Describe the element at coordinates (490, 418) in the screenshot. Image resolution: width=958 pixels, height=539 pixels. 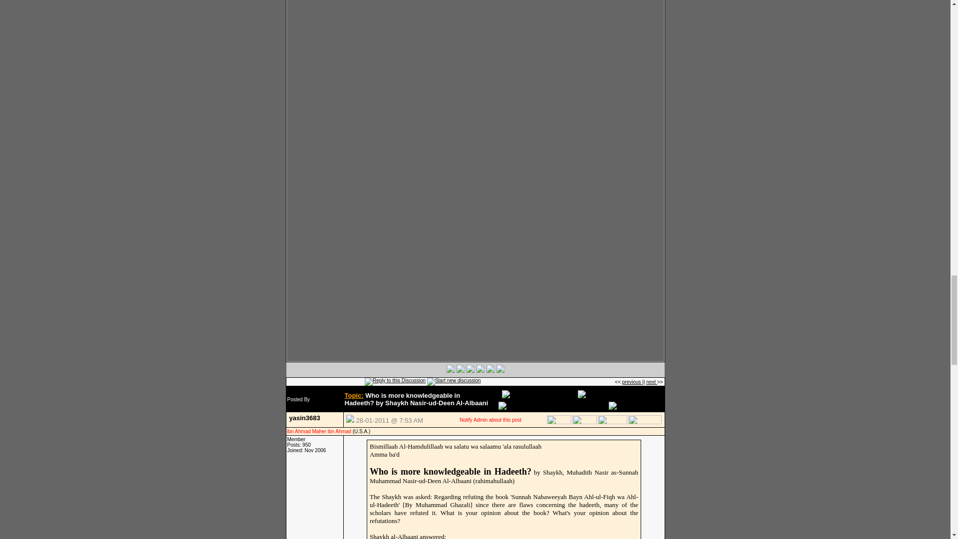
I see `Notify Admin about this post` at that location.